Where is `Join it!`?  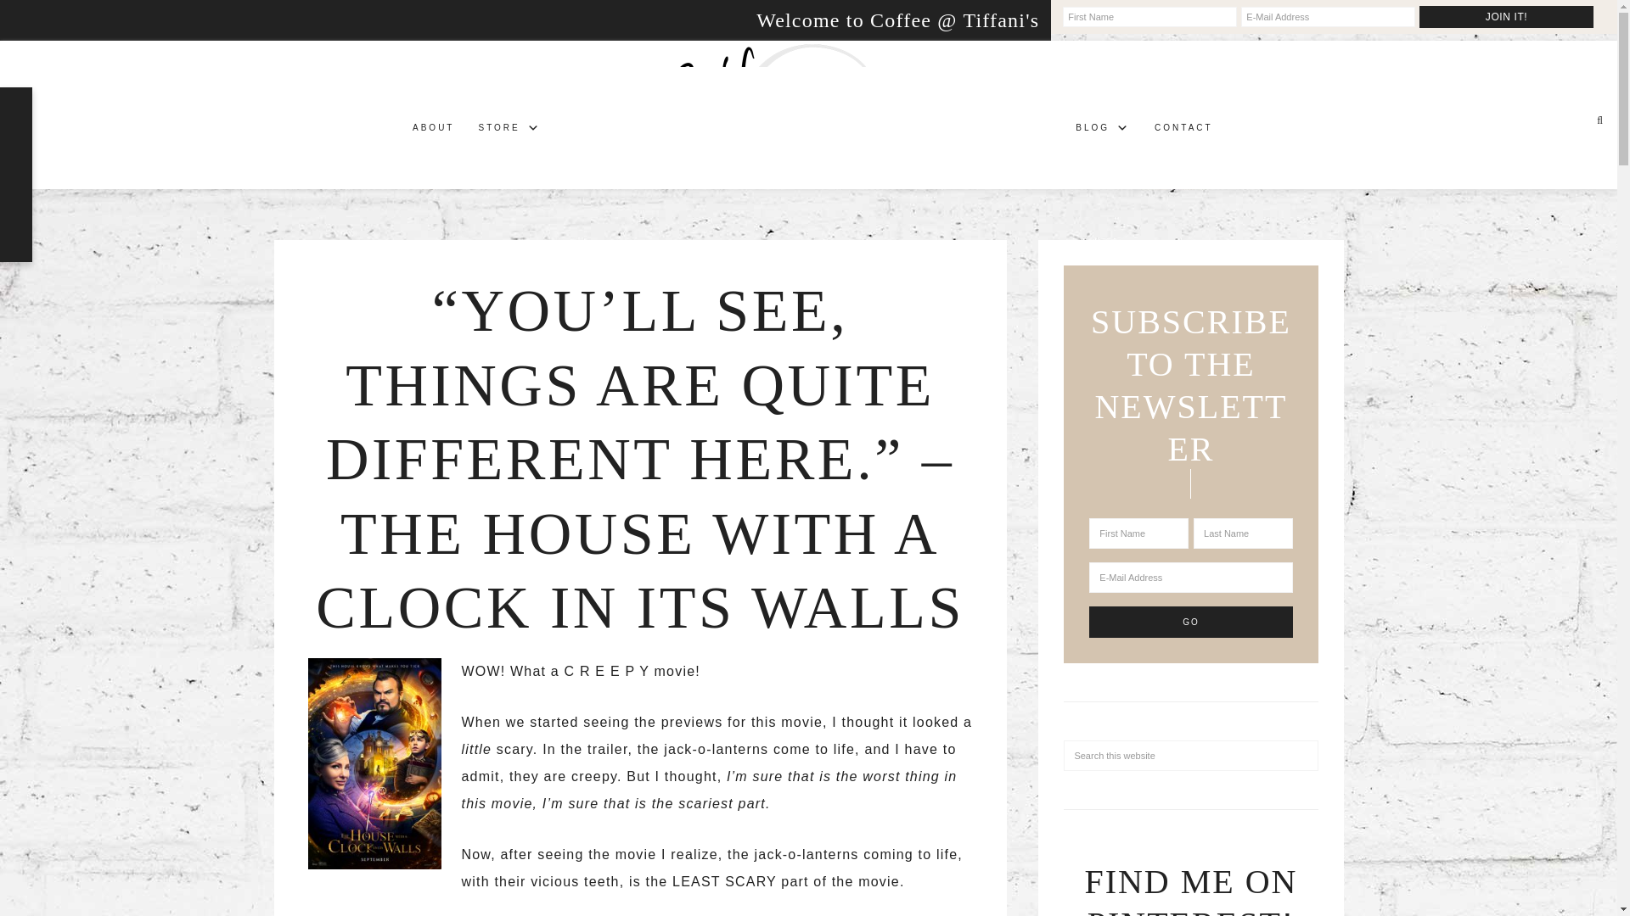
Join it! is located at coordinates (1506, 17).